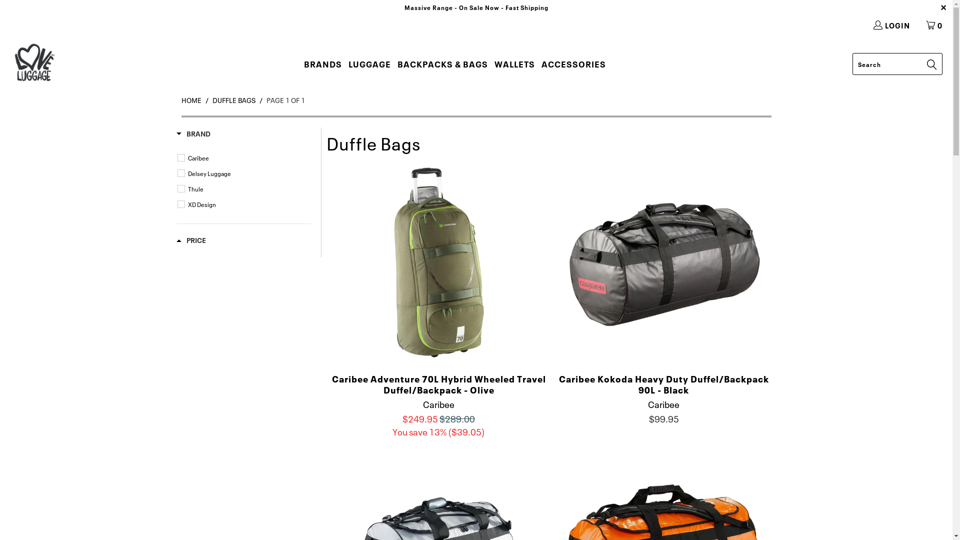  Describe the element at coordinates (191, 241) in the screenshot. I see `PRICE` at that location.